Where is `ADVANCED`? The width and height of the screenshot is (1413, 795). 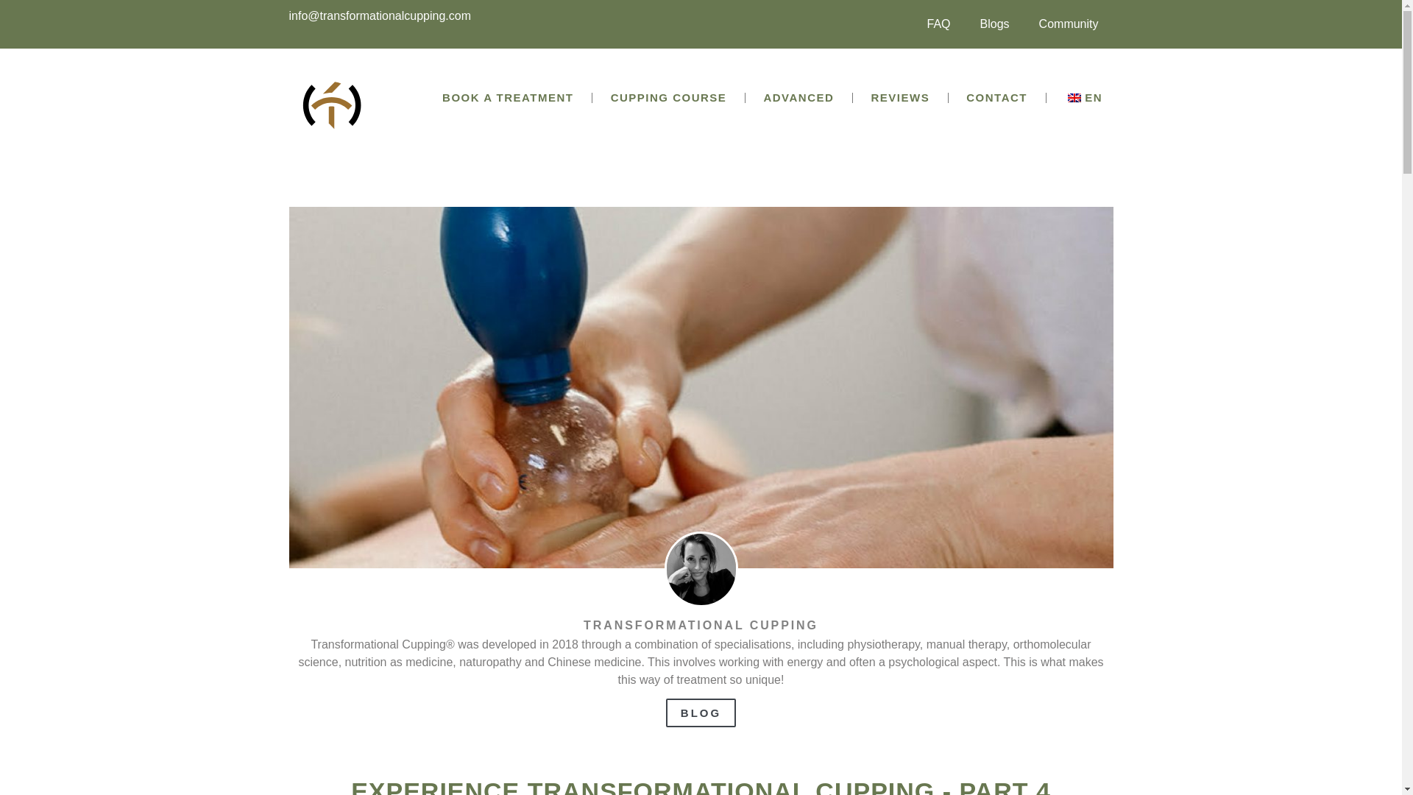
ADVANCED is located at coordinates (799, 98).